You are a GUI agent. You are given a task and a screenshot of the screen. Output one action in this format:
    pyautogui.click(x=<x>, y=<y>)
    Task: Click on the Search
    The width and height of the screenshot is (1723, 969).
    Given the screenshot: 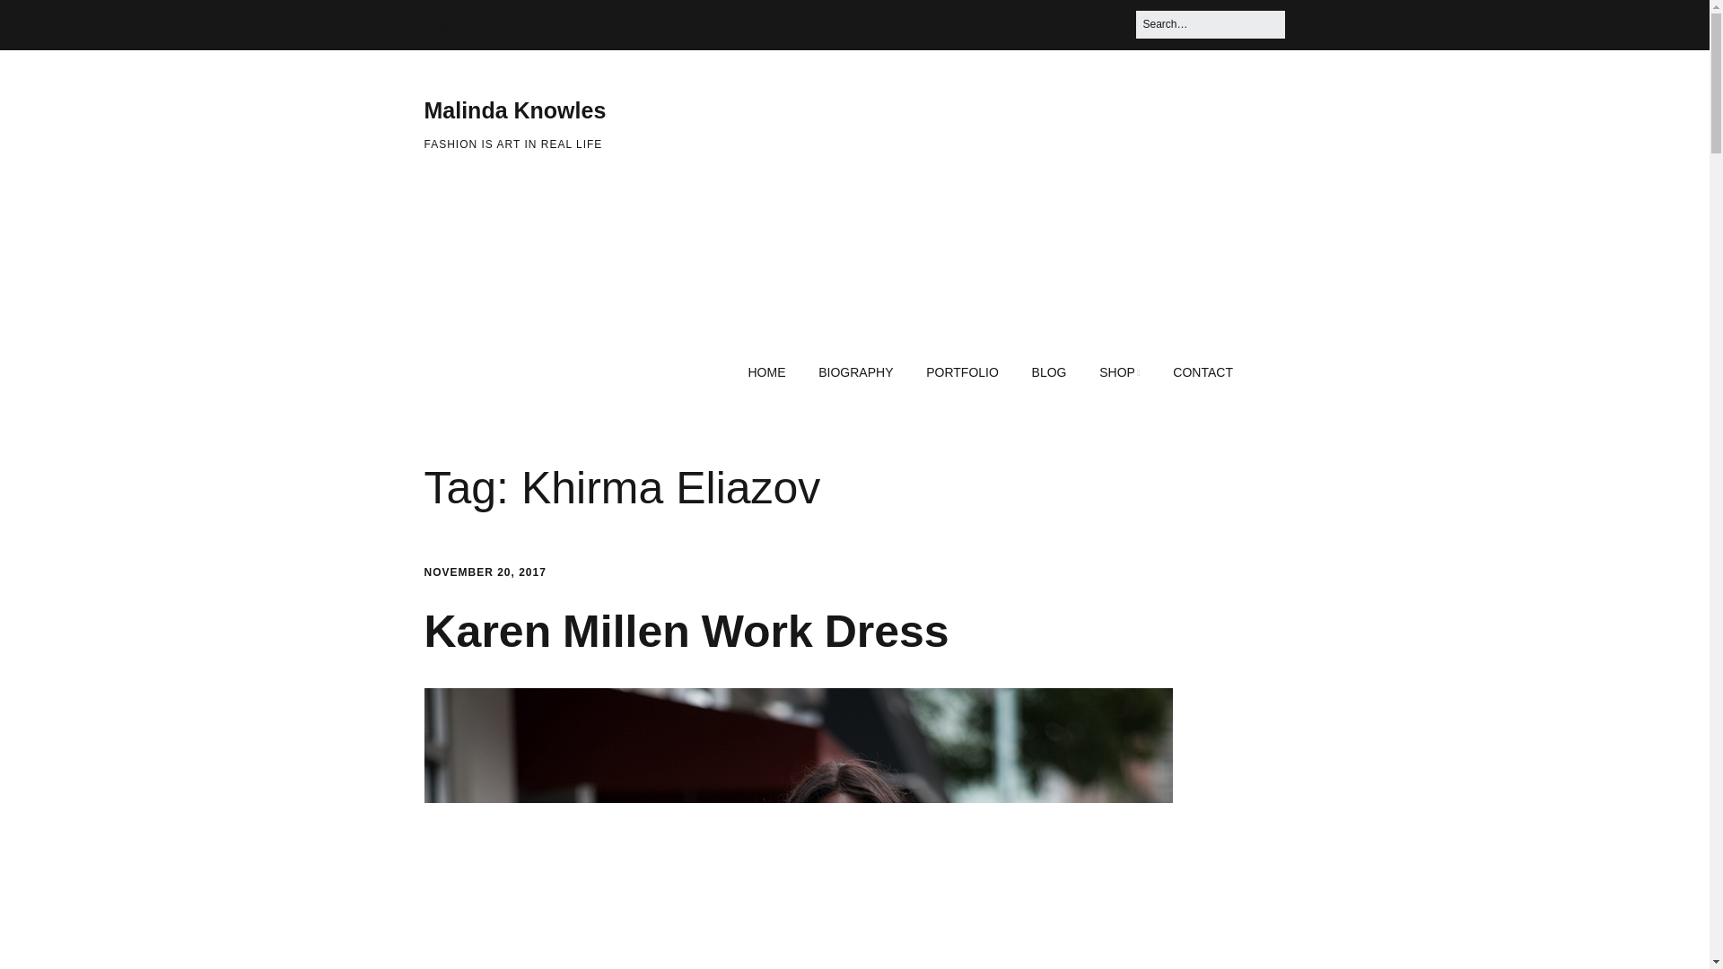 What is the action you would take?
    pyautogui.click(x=35, y=20)
    